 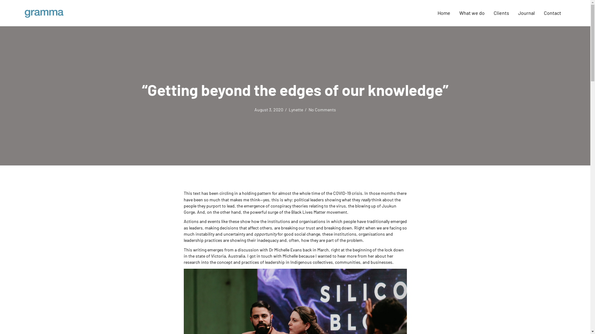 I want to click on Home, so click(x=444, y=13).